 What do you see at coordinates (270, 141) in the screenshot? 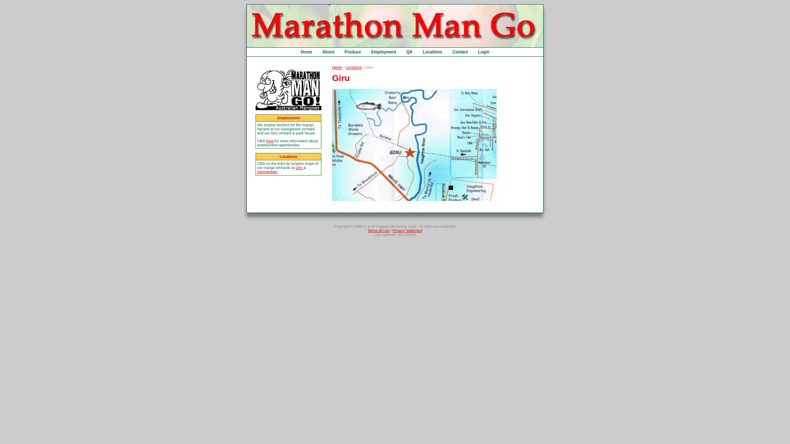
I see `here` at bounding box center [270, 141].